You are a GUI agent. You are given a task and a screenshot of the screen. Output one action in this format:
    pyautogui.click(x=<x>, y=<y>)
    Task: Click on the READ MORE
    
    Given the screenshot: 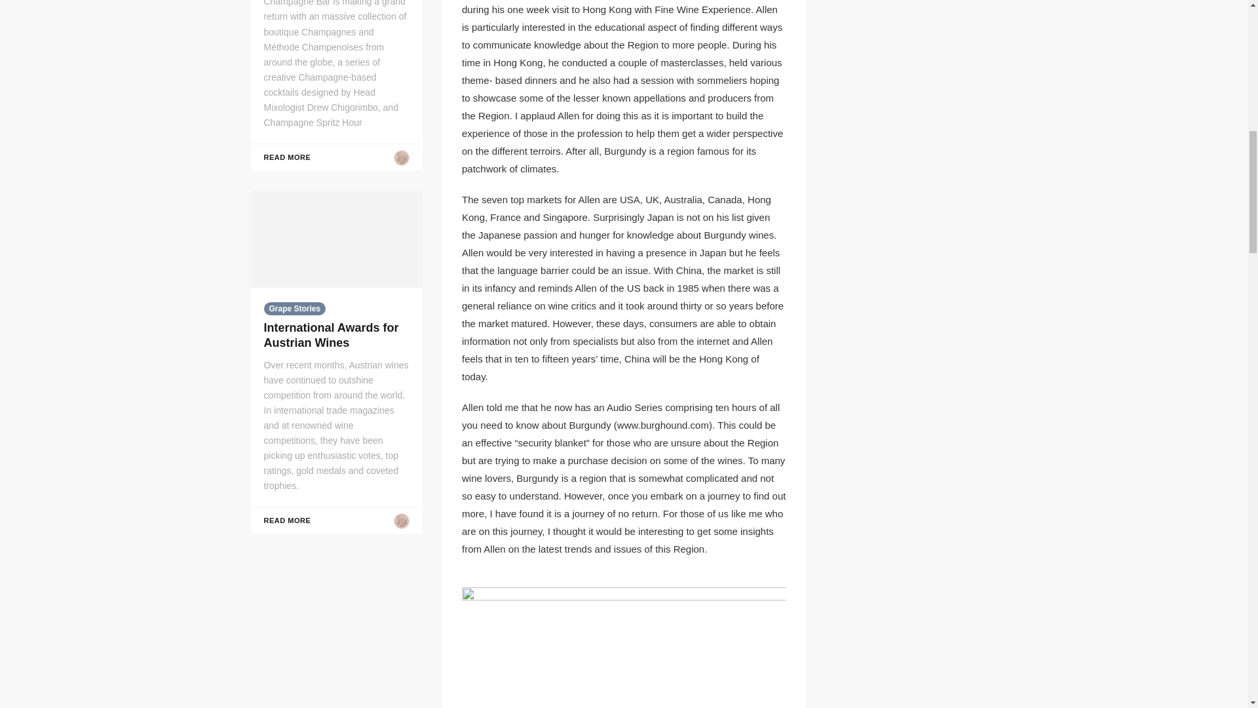 What is the action you would take?
    pyautogui.click(x=287, y=521)
    